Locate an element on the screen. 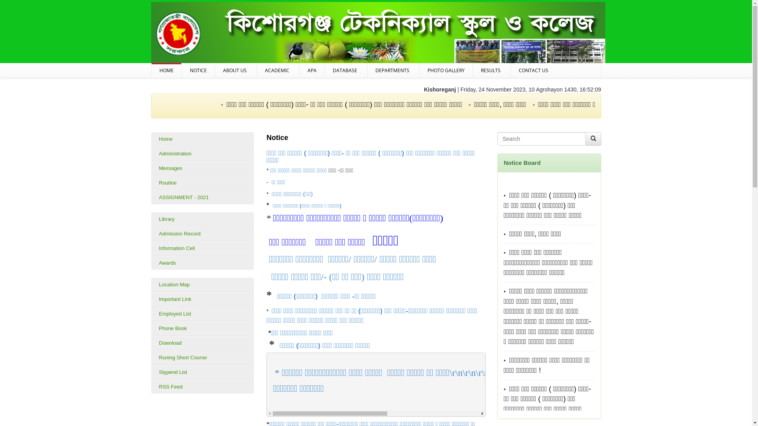 The image size is (758, 426). HOME is located at coordinates (167, 70).